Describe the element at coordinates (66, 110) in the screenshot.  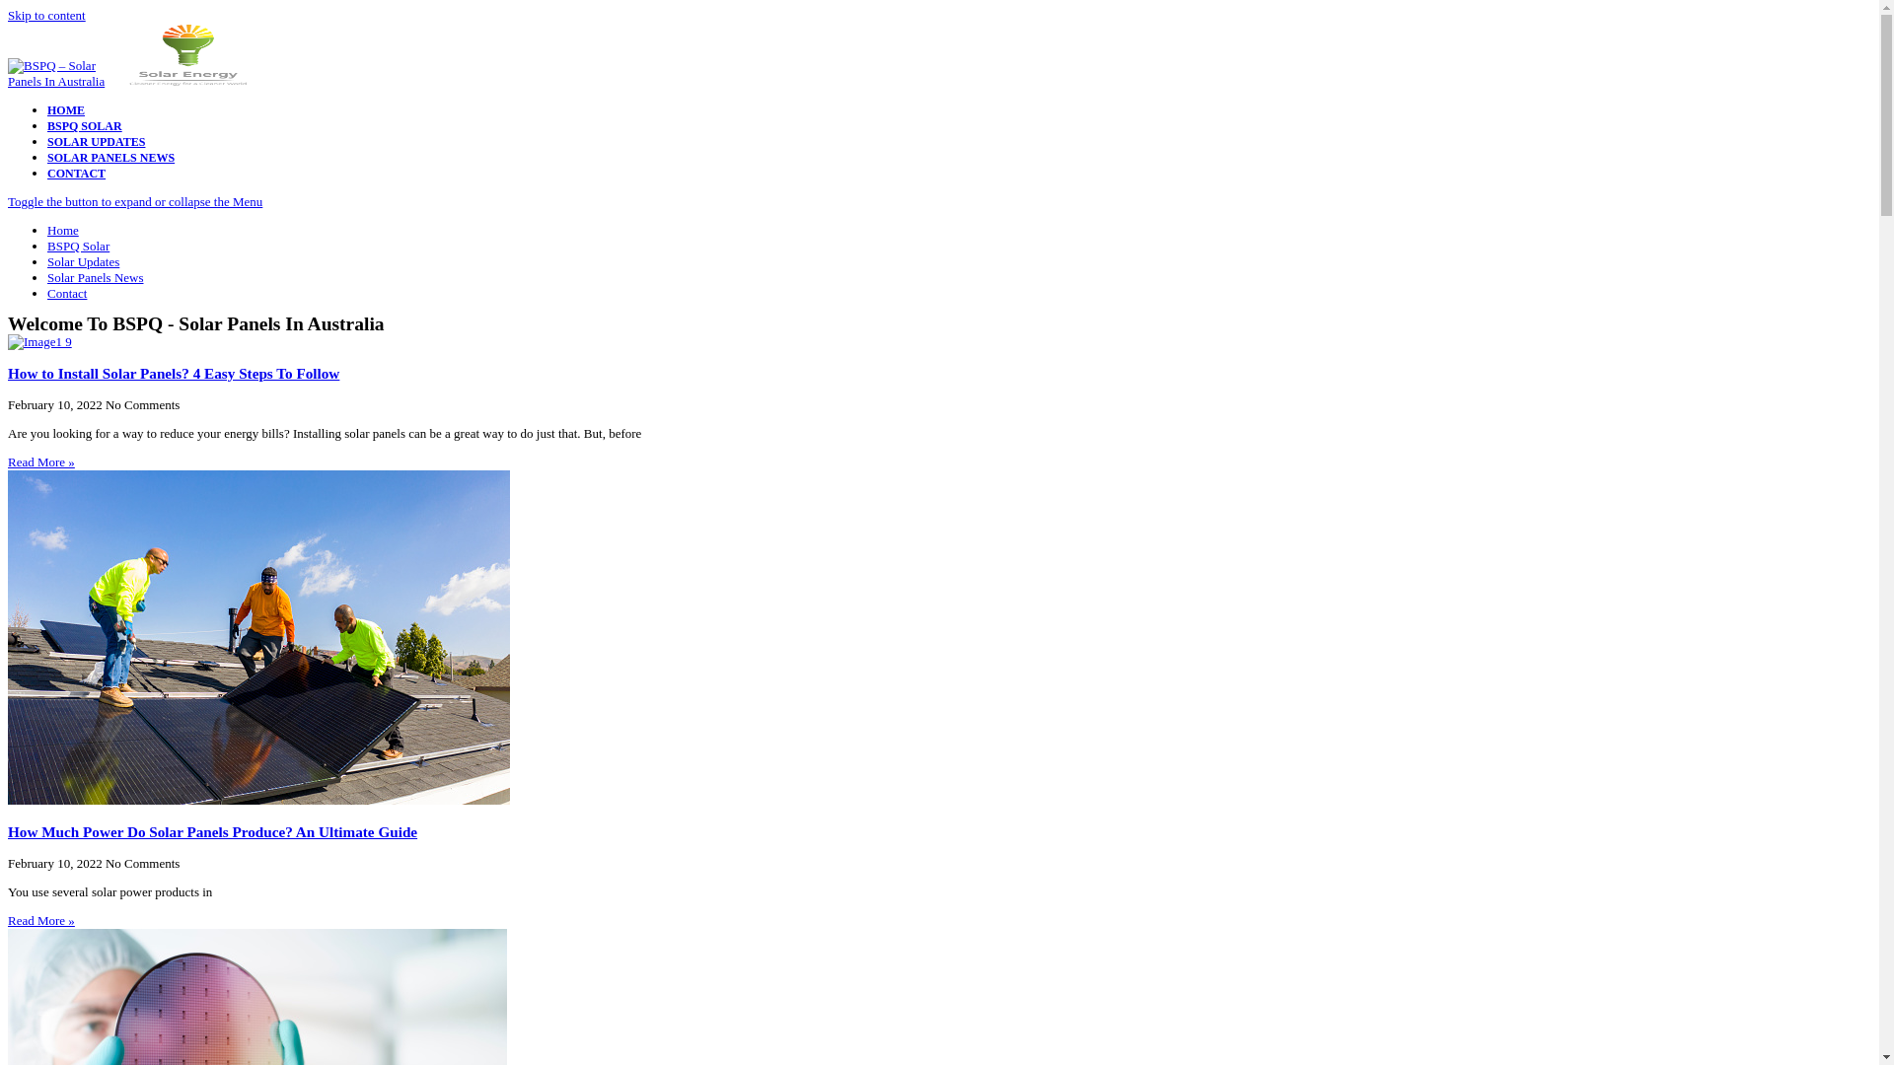
I see `HOME` at that location.